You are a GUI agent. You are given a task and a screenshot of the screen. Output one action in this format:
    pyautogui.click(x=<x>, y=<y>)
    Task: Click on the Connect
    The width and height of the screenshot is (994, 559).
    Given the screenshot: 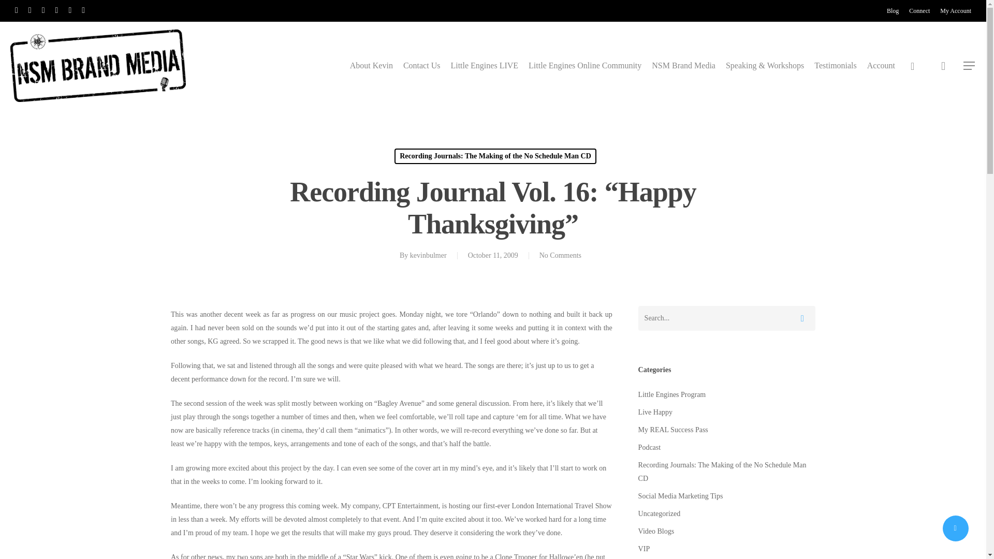 What is the action you would take?
    pyautogui.click(x=919, y=10)
    